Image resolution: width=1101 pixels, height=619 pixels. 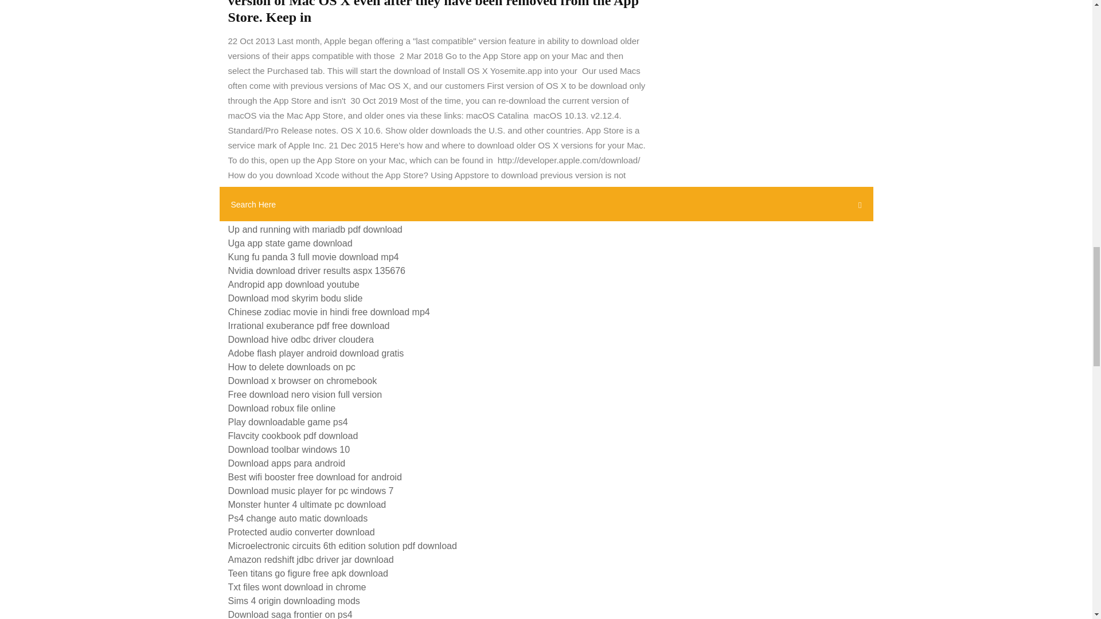 What do you see at coordinates (298, 518) in the screenshot?
I see `Ps4 change auto matic downloads` at bounding box center [298, 518].